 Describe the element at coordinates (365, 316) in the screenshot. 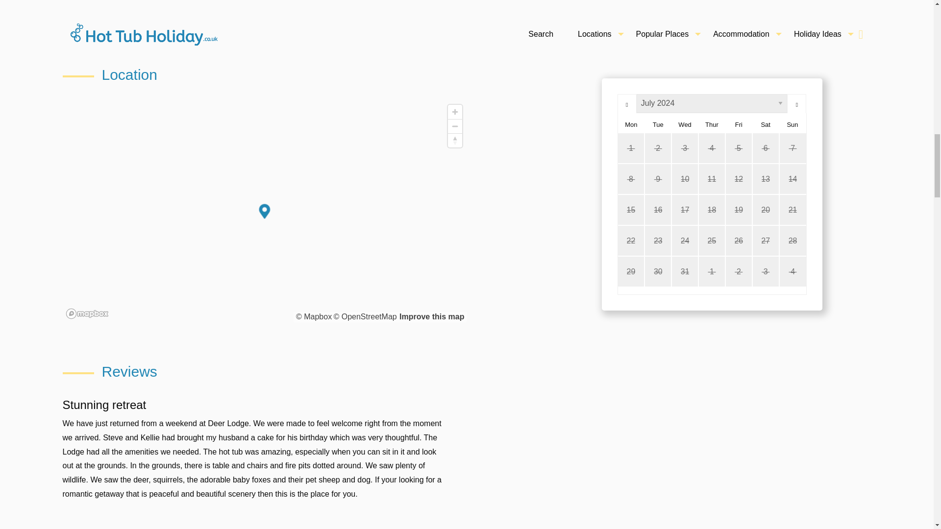

I see `OpenStreetMap` at that location.